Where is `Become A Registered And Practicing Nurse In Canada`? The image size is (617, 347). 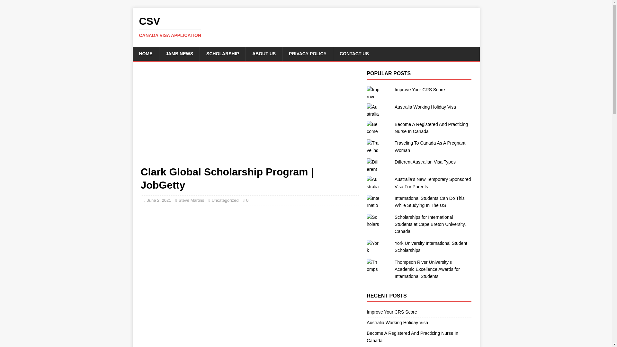
Become A Registered And Practicing Nurse In Canada is located at coordinates (431, 128).